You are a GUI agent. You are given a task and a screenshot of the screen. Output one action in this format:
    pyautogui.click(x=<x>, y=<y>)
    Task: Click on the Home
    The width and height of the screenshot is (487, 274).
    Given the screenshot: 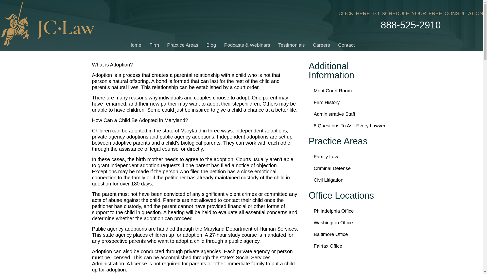 What is the action you would take?
    pyautogui.click(x=134, y=45)
    